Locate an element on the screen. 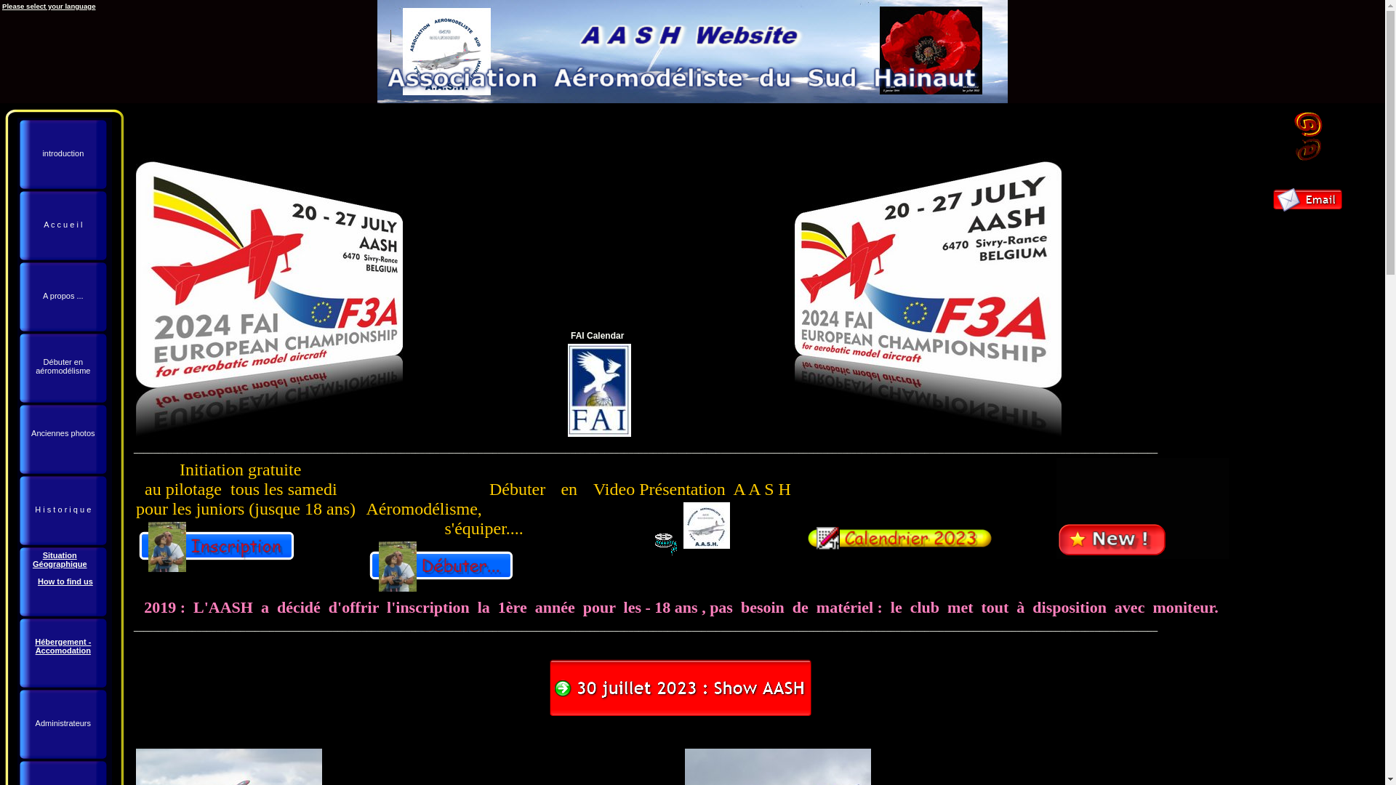 This screenshot has width=1396, height=785. introduction is located at coordinates (63, 154).